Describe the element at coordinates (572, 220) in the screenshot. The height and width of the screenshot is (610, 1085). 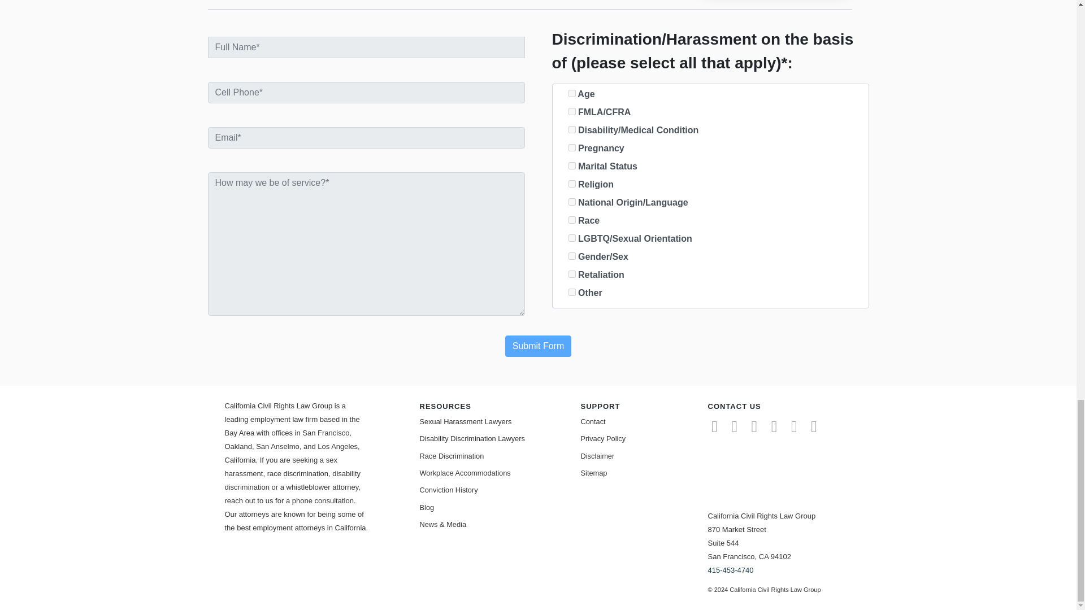
I see `Race` at that location.